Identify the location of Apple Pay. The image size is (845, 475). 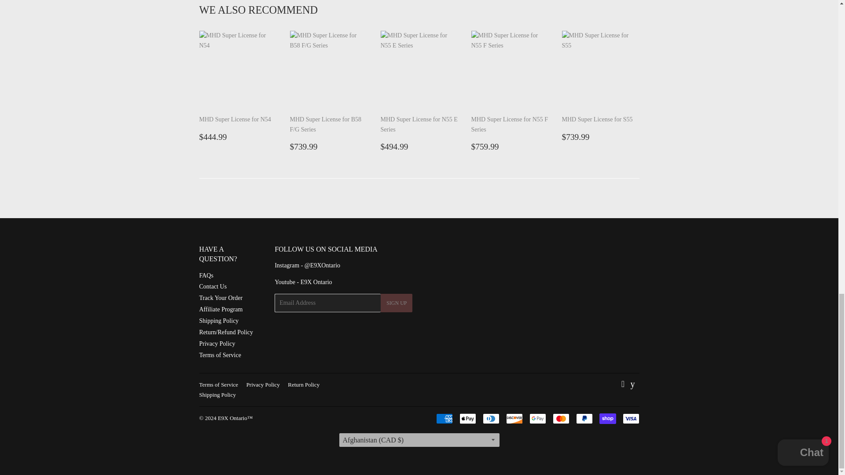
(468, 419).